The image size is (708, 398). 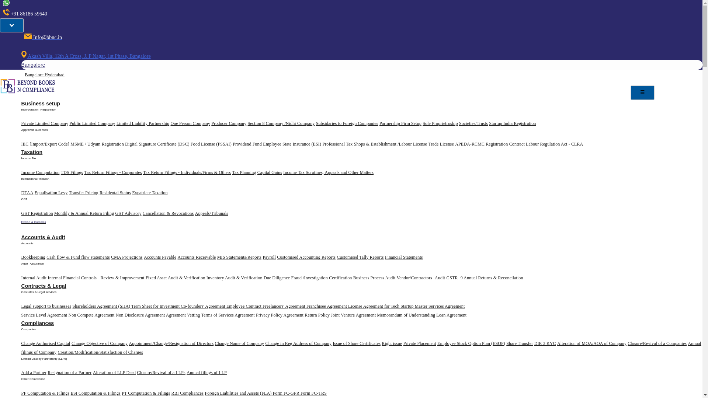 What do you see at coordinates (41, 104) in the screenshot?
I see `Business setup` at bounding box center [41, 104].